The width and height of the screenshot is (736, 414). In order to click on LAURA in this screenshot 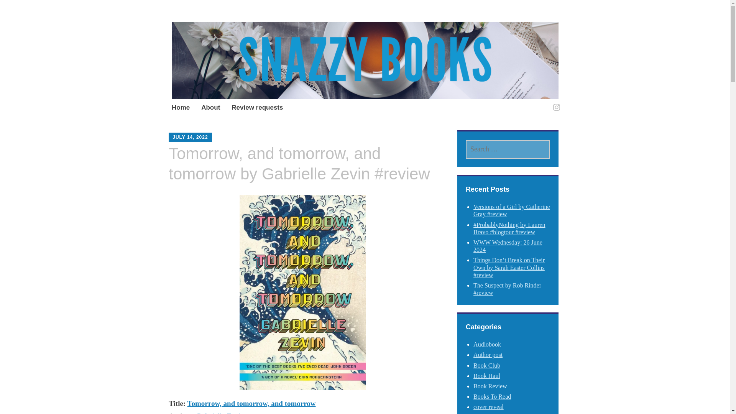, I will do `click(226, 134)`.